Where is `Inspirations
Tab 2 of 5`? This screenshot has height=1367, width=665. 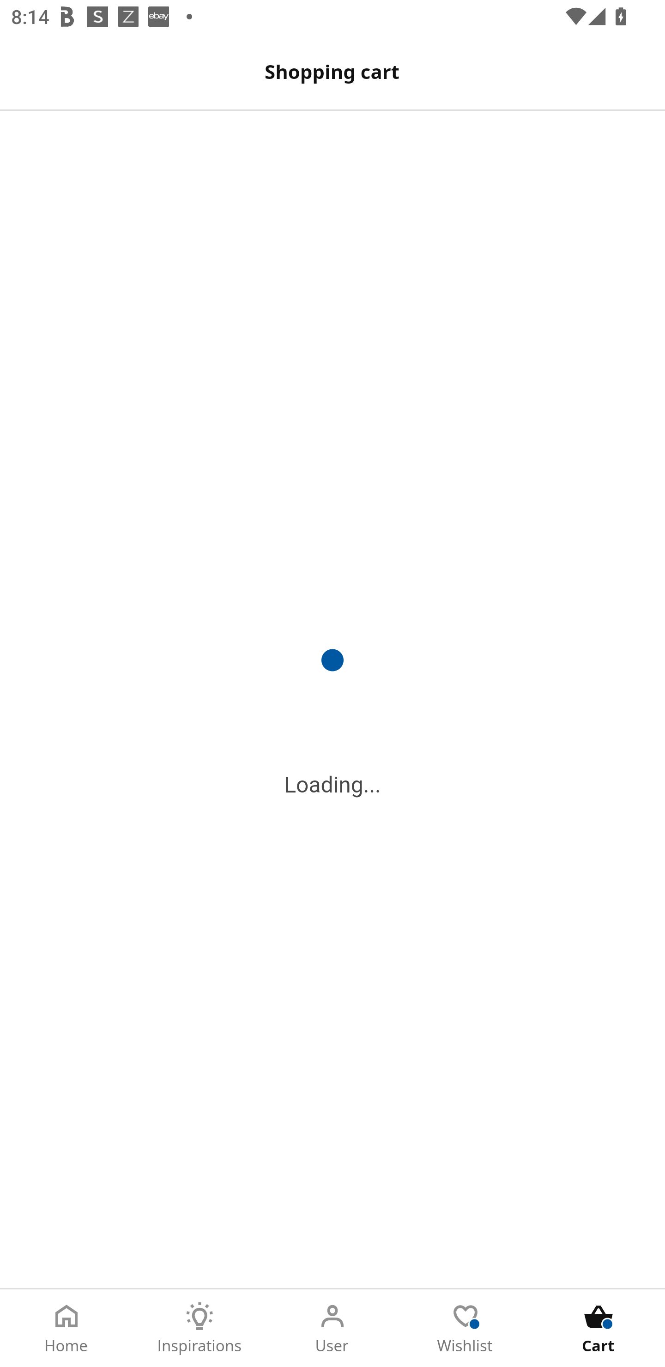 Inspirations
Tab 2 of 5 is located at coordinates (199, 1328).